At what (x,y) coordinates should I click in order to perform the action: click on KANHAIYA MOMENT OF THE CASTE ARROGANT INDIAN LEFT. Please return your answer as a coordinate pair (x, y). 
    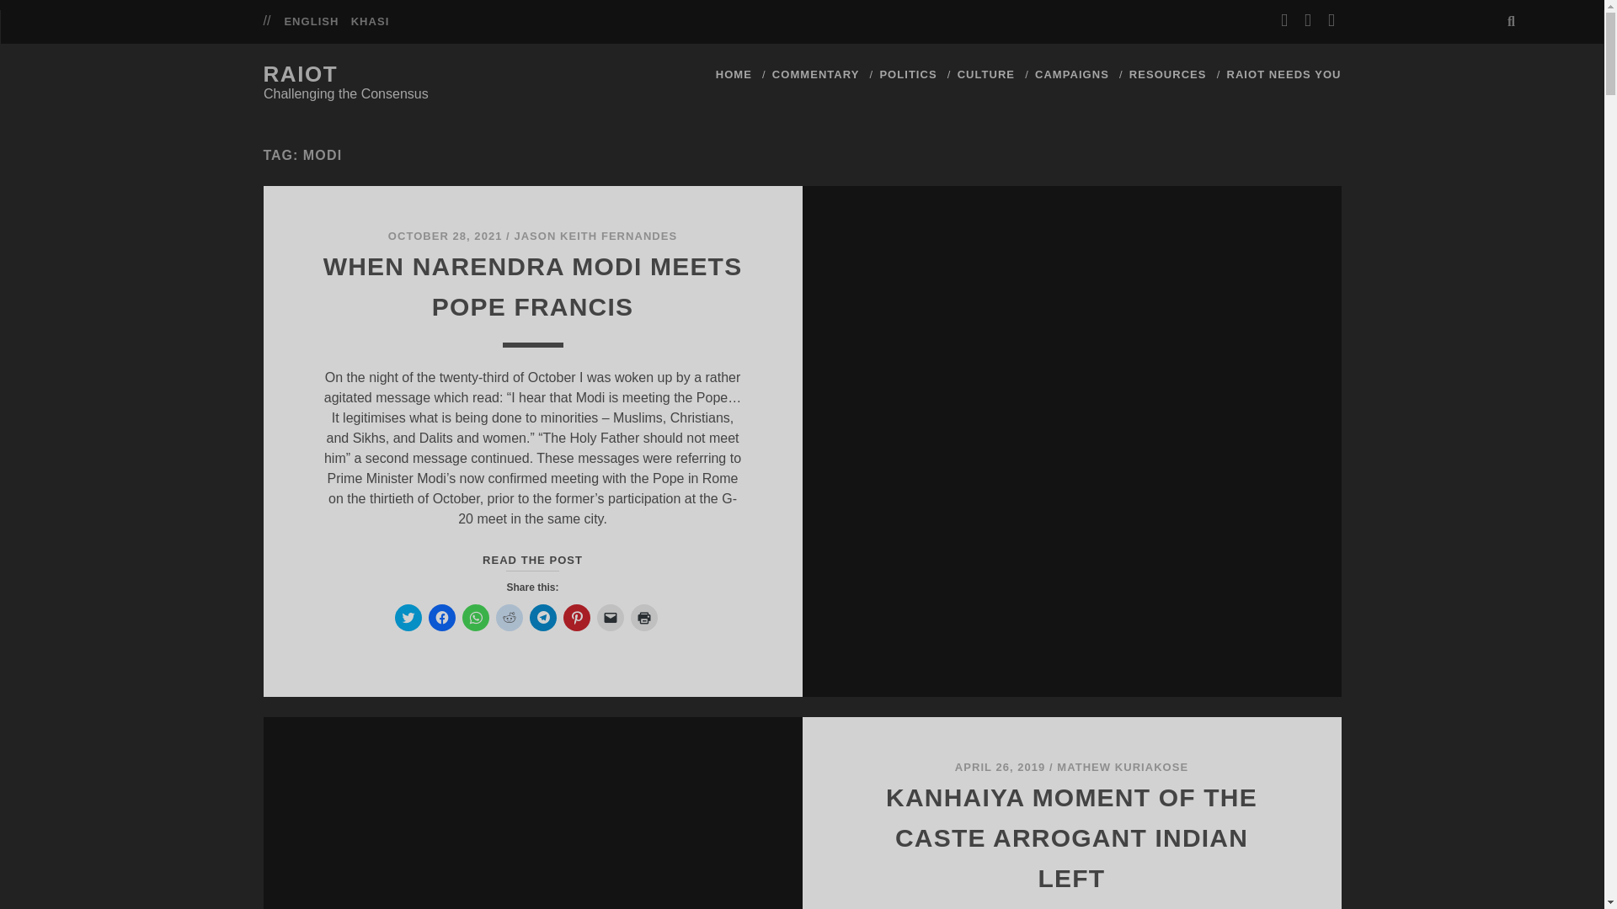
    Looking at the image, I should click on (1071, 837).